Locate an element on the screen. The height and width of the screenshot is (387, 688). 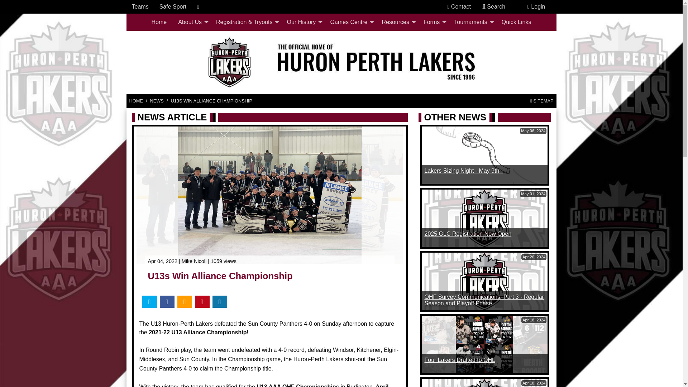
About Us is located at coordinates (191, 22).